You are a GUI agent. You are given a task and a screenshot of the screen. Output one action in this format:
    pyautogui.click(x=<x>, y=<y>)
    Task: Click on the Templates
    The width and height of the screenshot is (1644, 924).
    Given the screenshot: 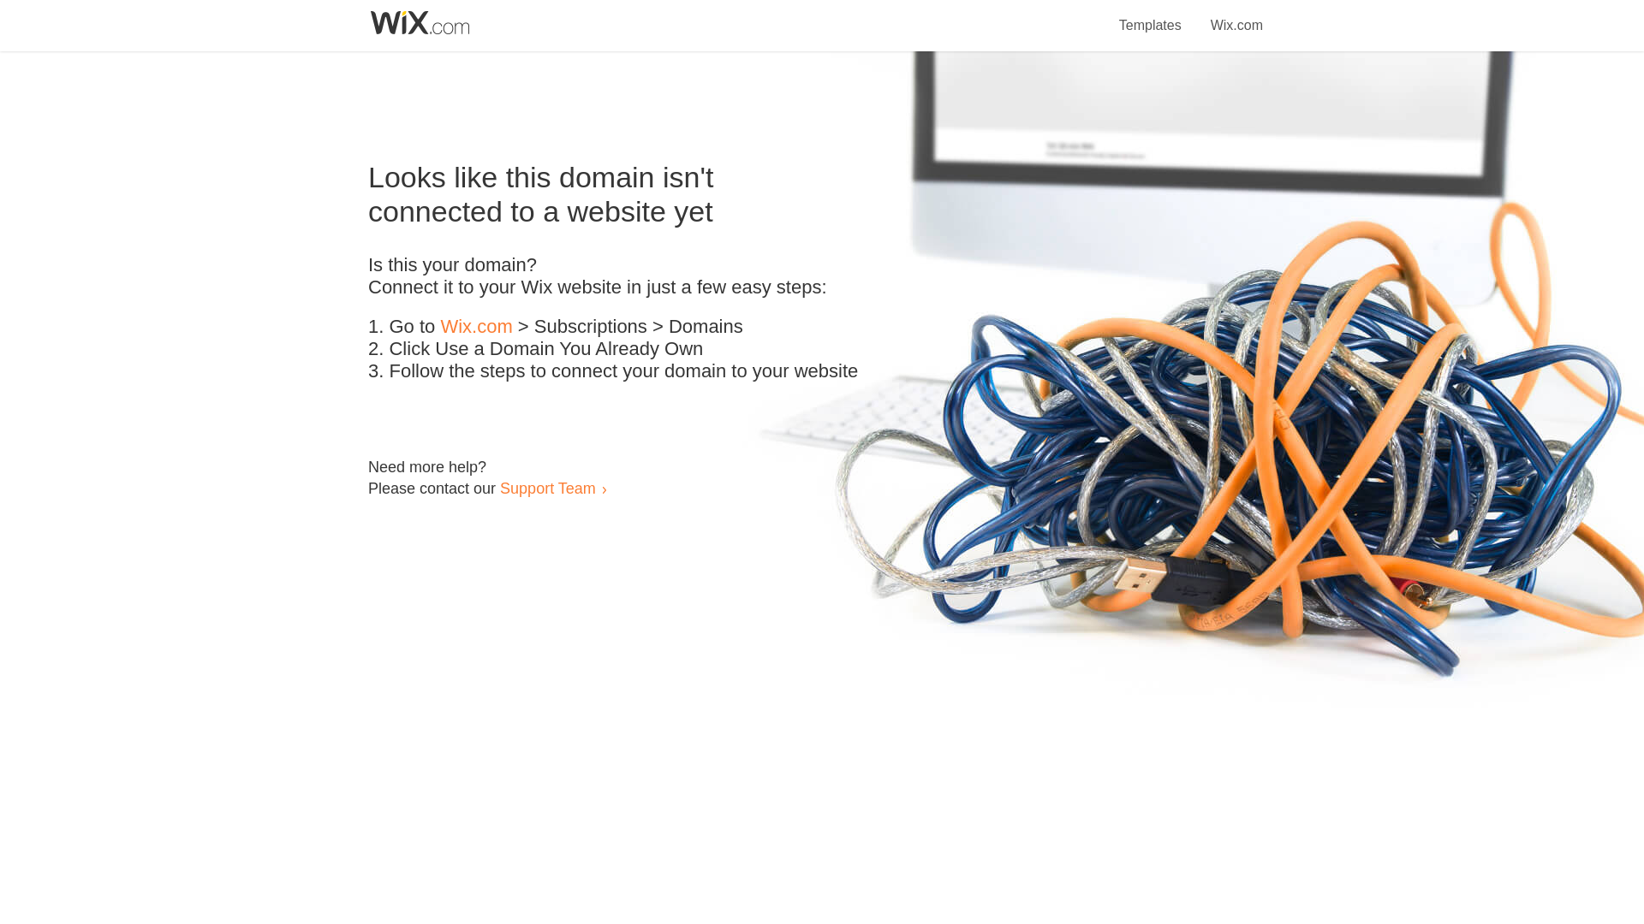 What is the action you would take?
    pyautogui.click(x=1151, y=15)
    